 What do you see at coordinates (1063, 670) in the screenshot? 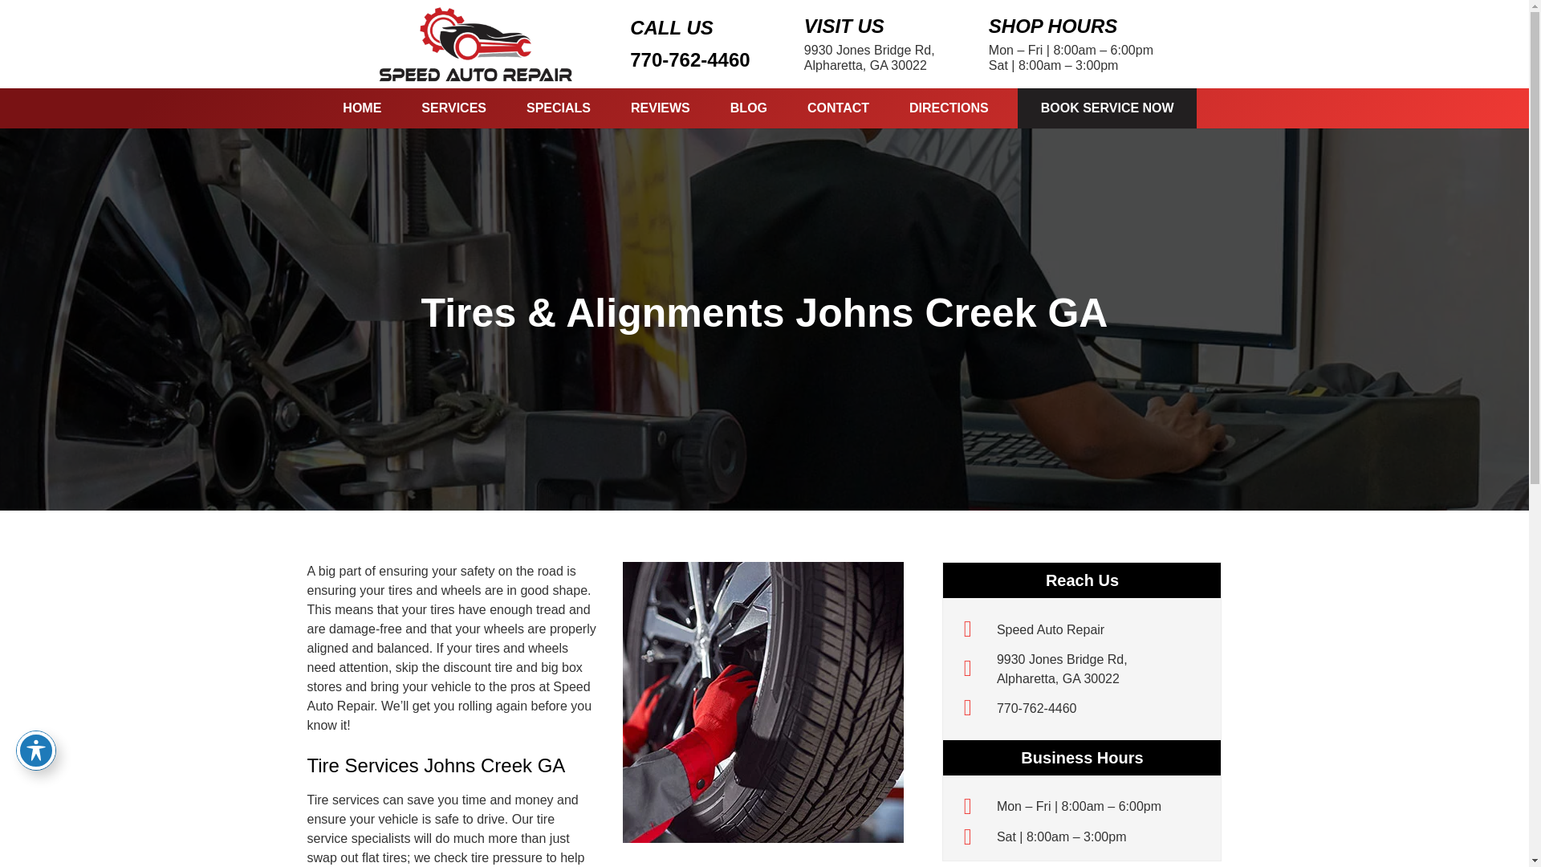
I see `Home` at bounding box center [1063, 670].